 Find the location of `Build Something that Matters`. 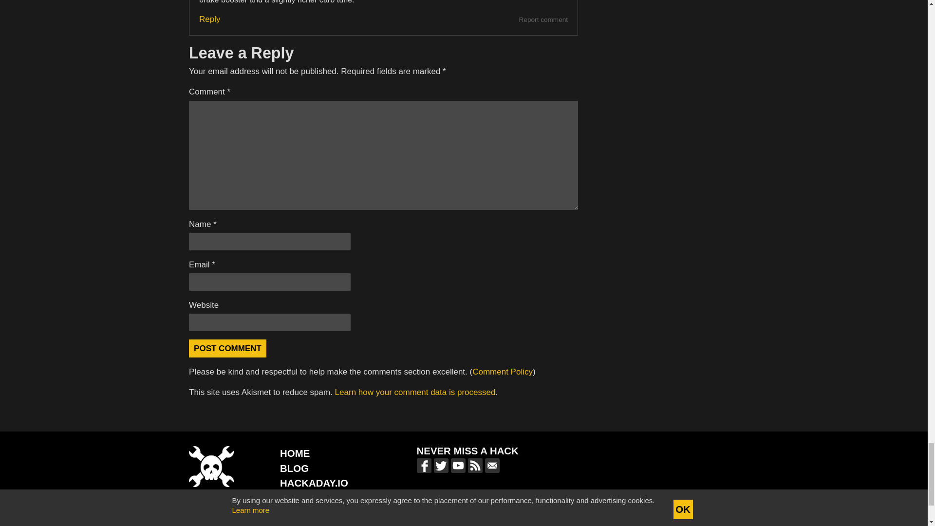

Build Something that Matters is located at coordinates (323, 512).